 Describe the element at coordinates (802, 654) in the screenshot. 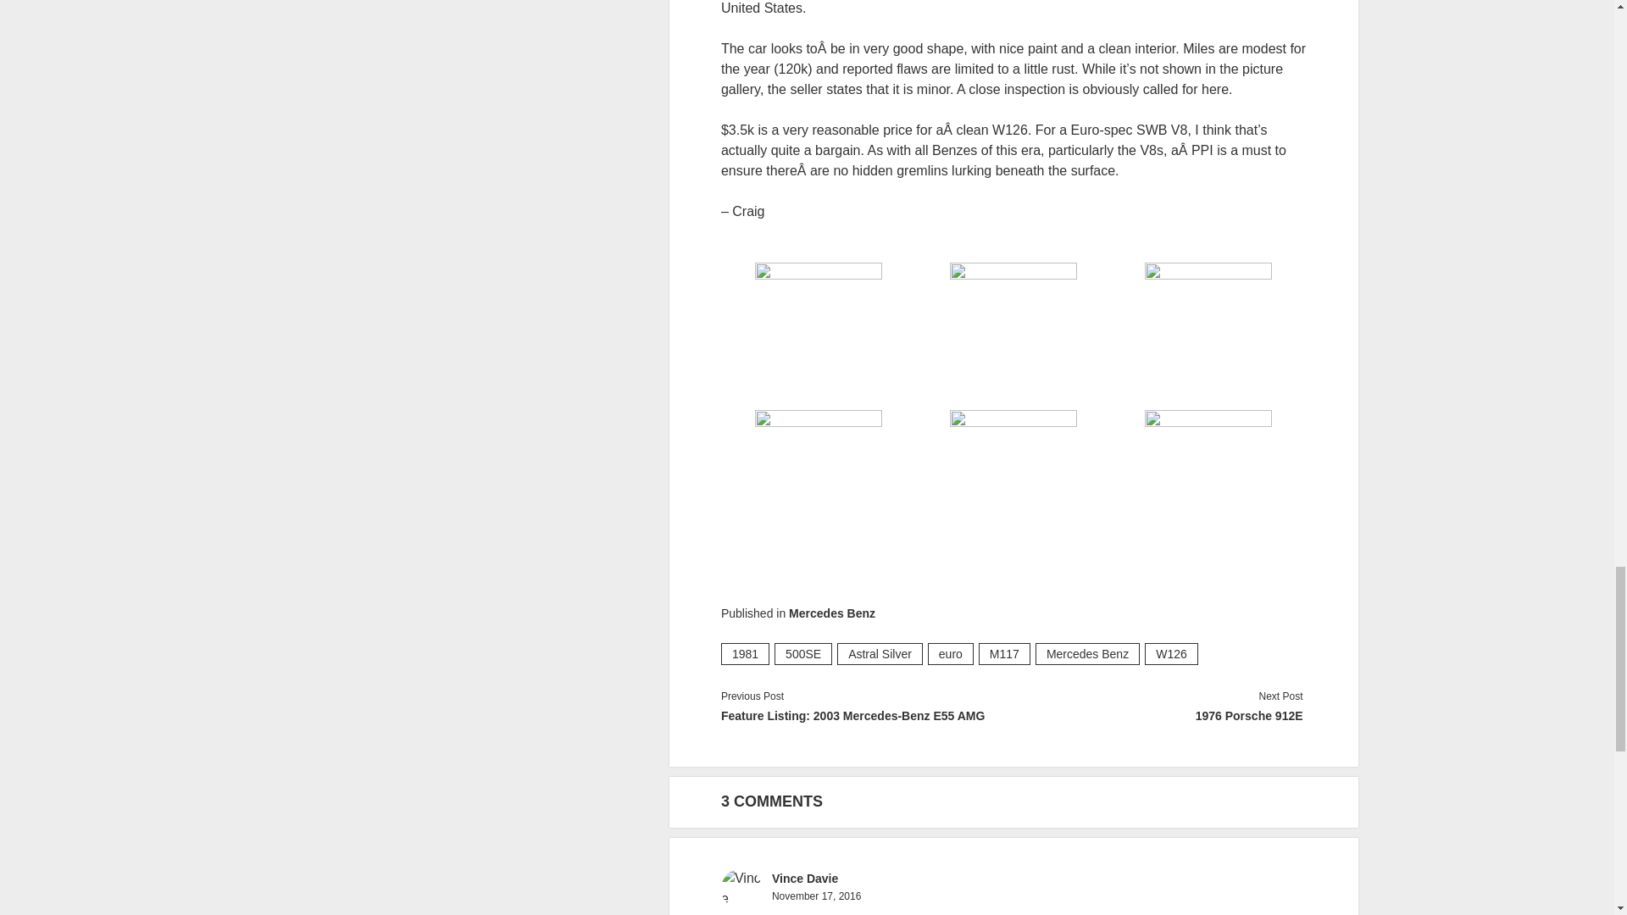

I see `500SE` at that location.